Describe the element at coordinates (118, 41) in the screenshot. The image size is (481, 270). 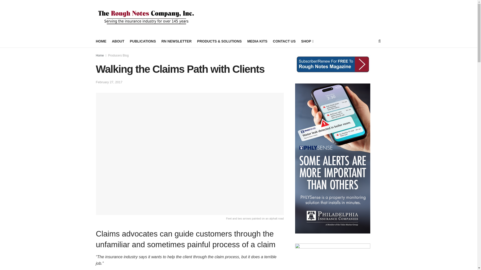
I see `ABOUT` at that location.